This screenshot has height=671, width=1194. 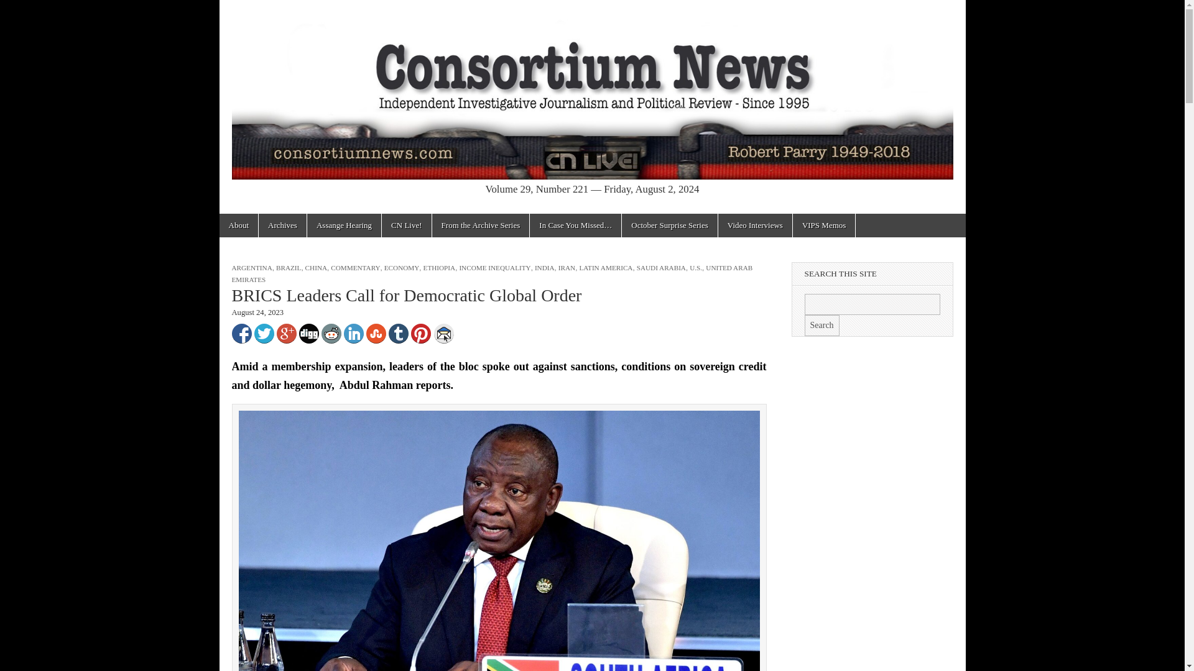 What do you see at coordinates (440, 268) in the screenshot?
I see `ETHIOPIA` at bounding box center [440, 268].